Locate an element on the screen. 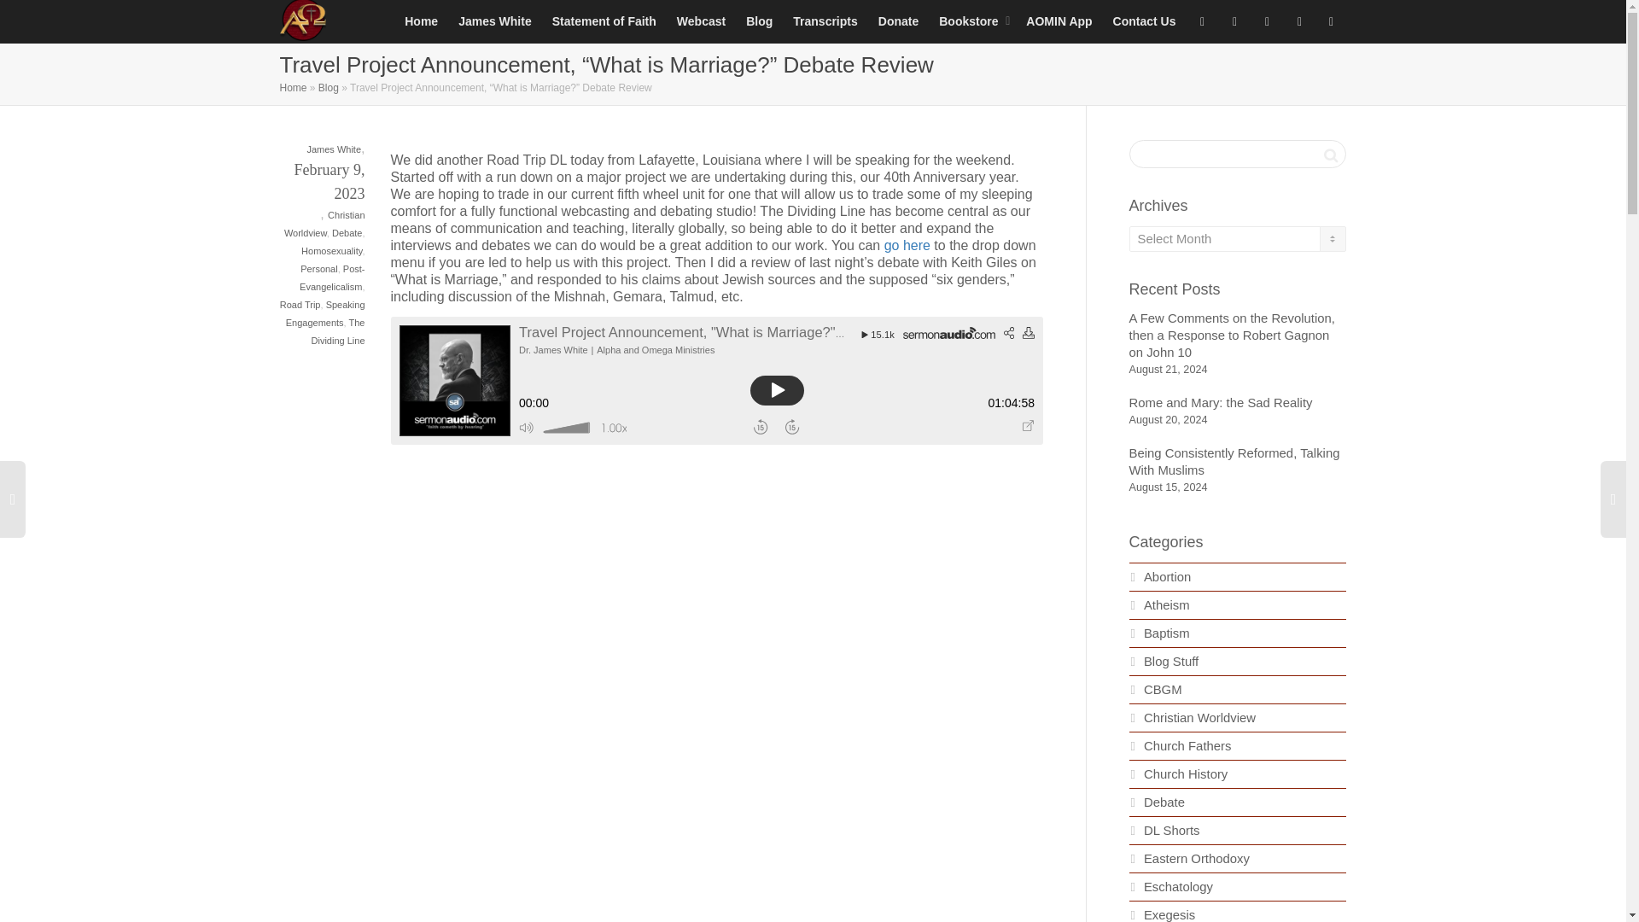  Home is located at coordinates (294, 88).